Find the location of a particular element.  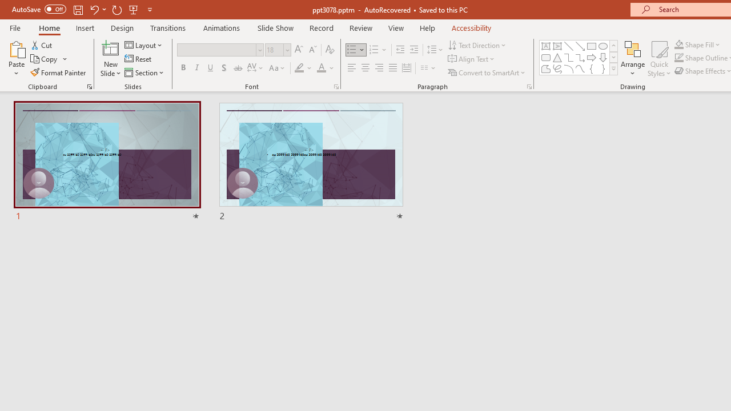

Arrange is located at coordinates (633, 58).